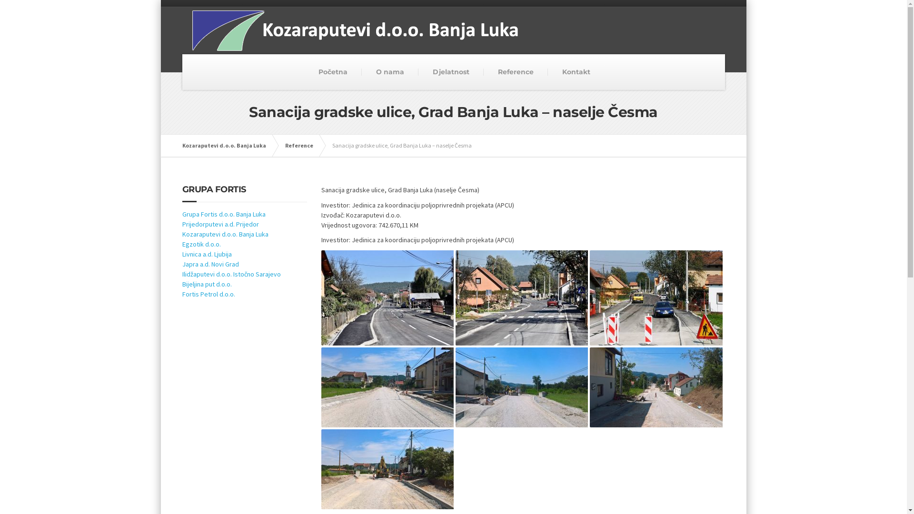 Image resolution: width=914 pixels, height=514 pixels. What do you see at coordinates (516, 72) in the screenshot?
I see `Reference` at bounding box center [516, 72].